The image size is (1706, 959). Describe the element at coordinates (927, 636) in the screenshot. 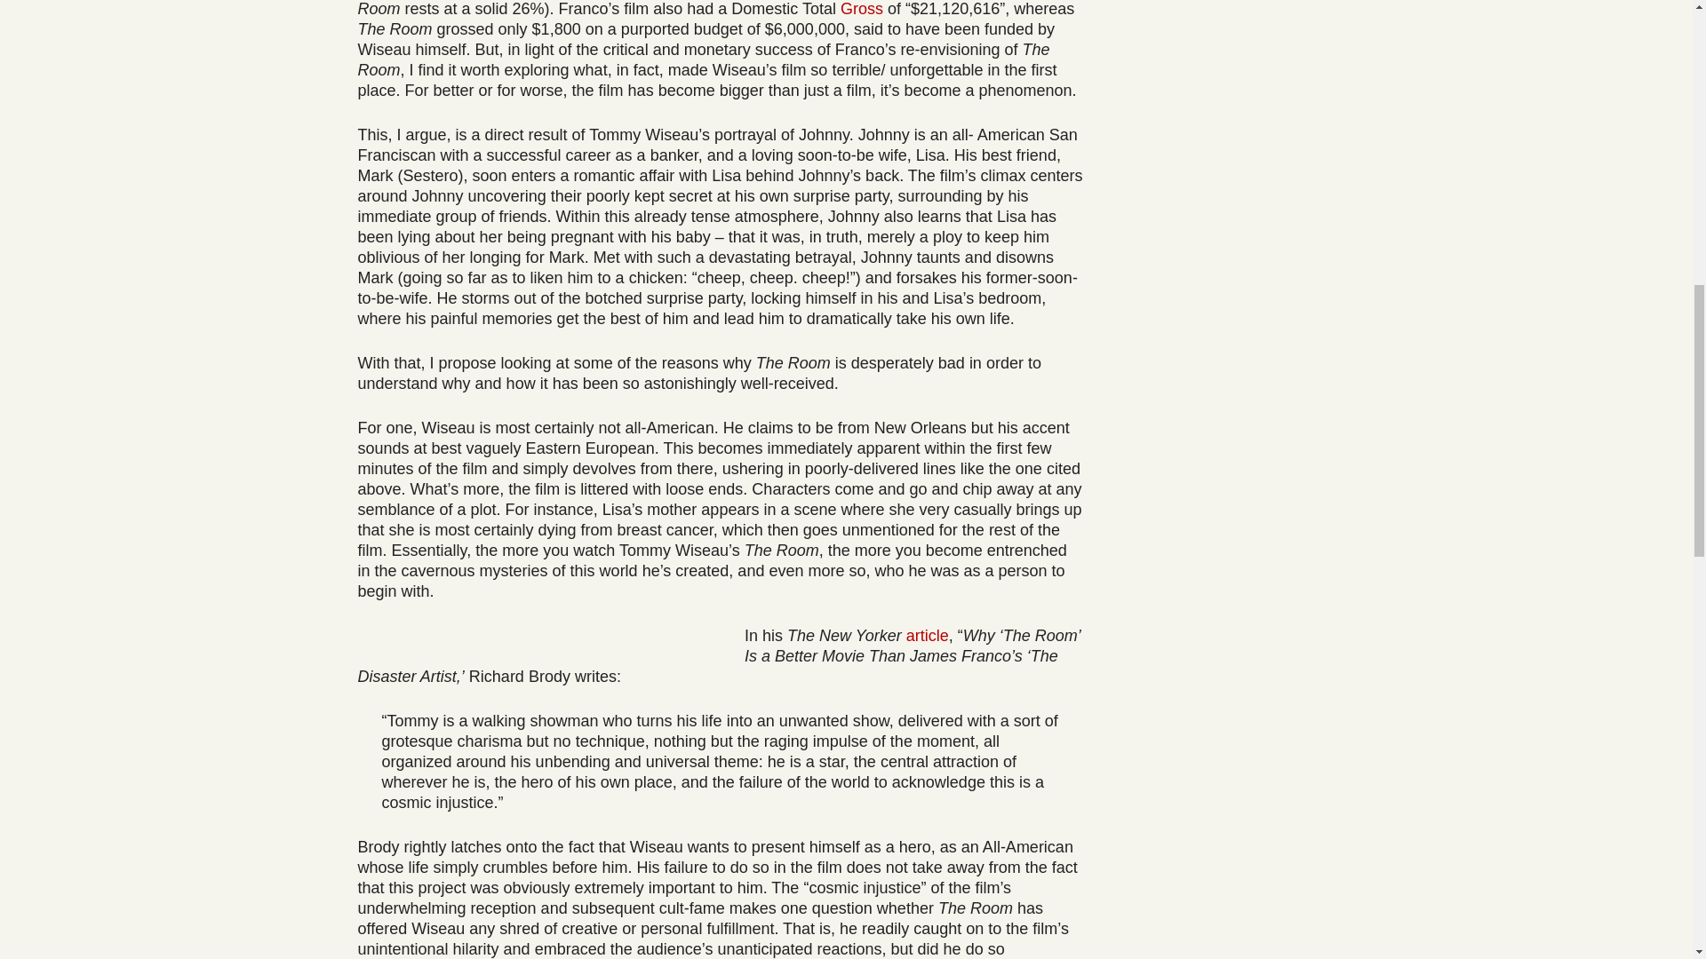

I see `article` at that location.